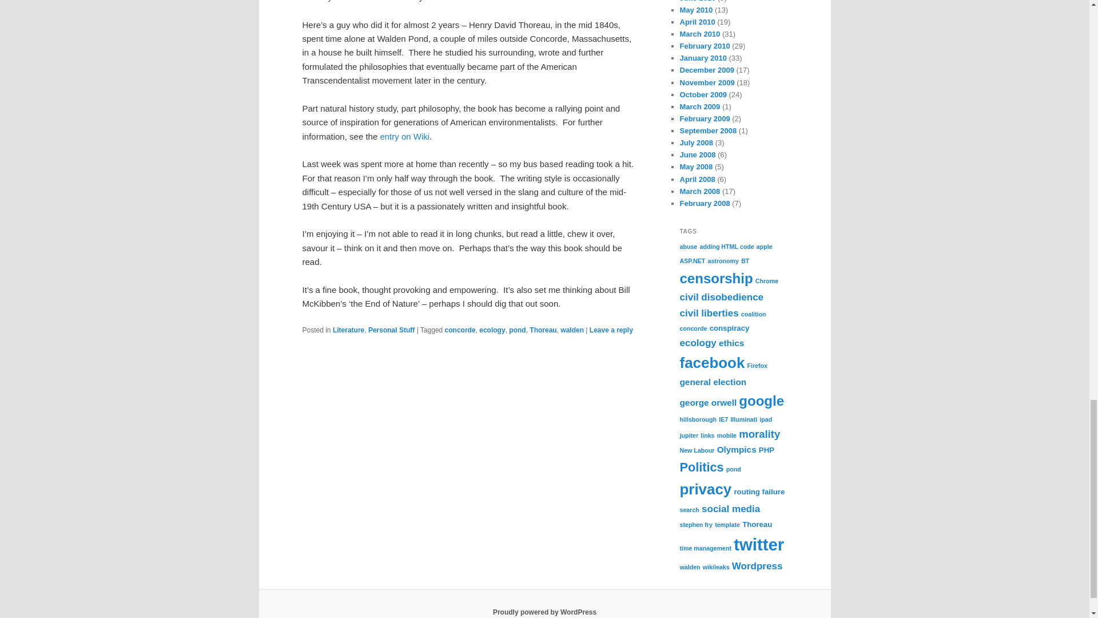 This screenshot has height=618, width=1098. What do you see at coordinates (492, 330) in the screenshot?
I see `ecology` at bounding box center [492, 330].